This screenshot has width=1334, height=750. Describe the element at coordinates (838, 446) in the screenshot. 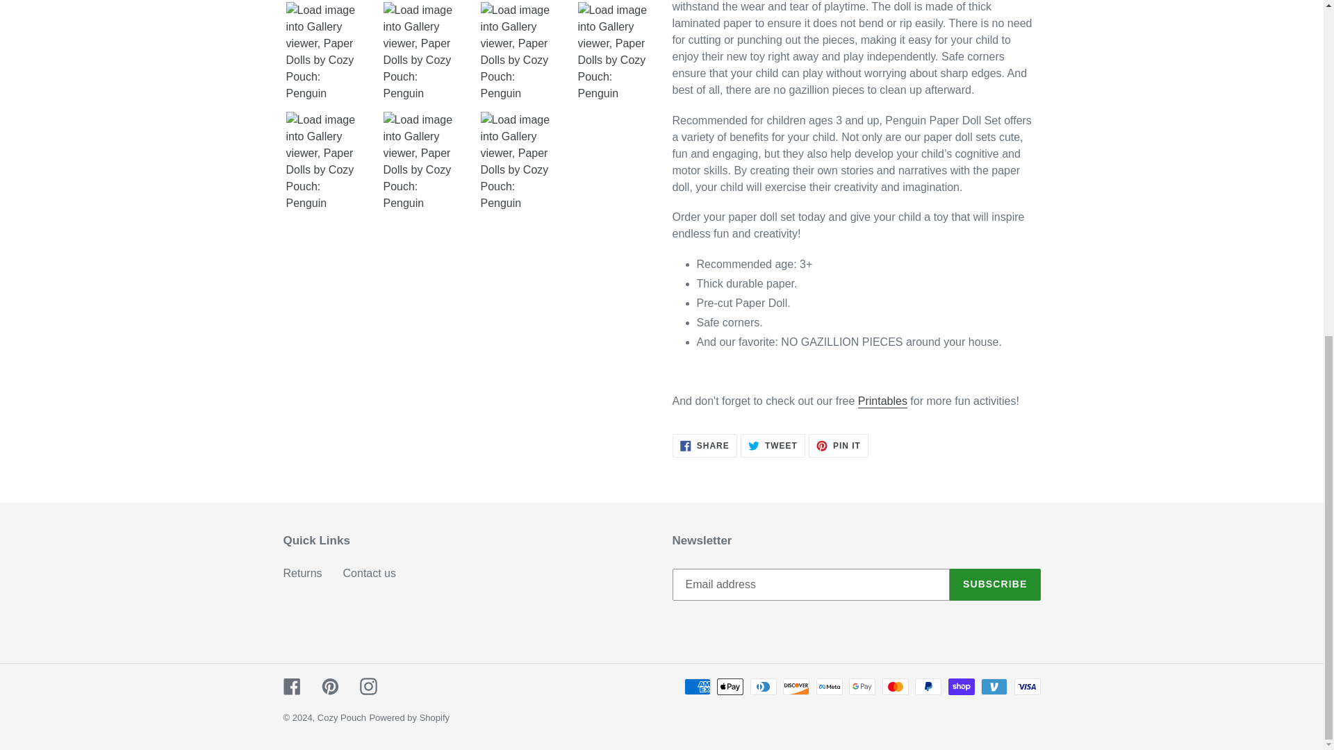

I see `Returns` at that location.